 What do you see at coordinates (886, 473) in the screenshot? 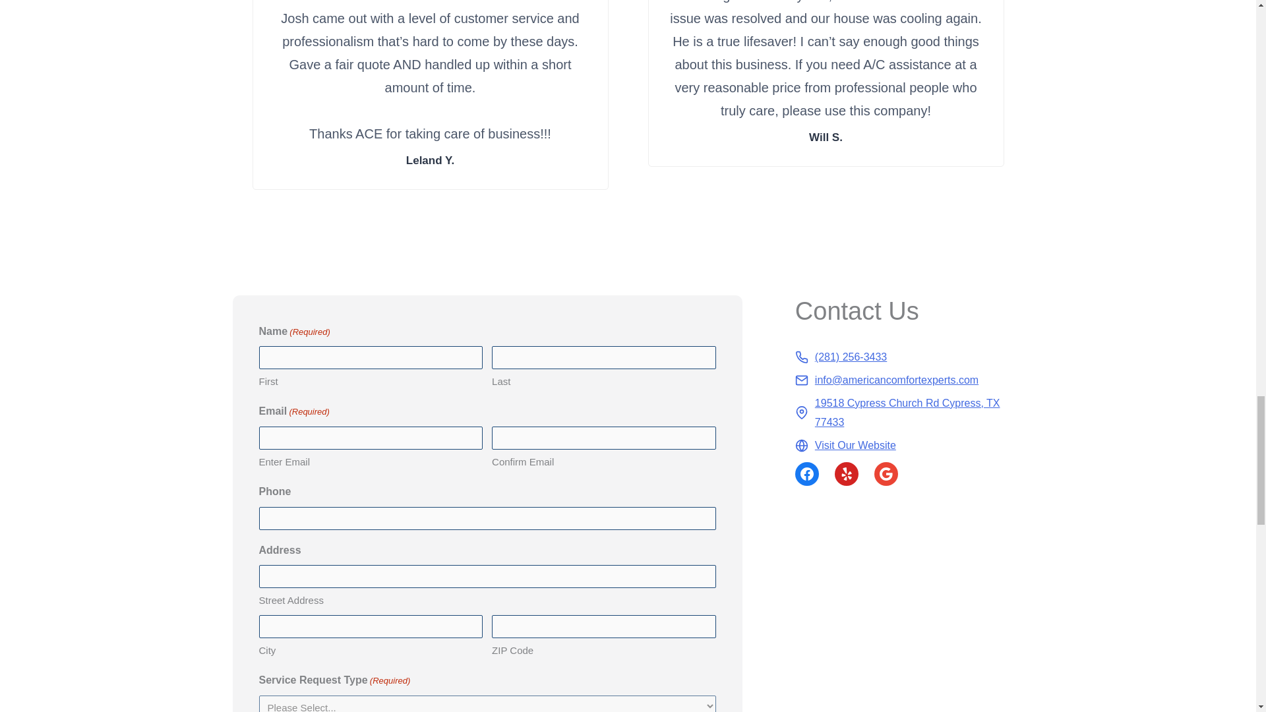
I see `Google` at bounding box center [886, 473].